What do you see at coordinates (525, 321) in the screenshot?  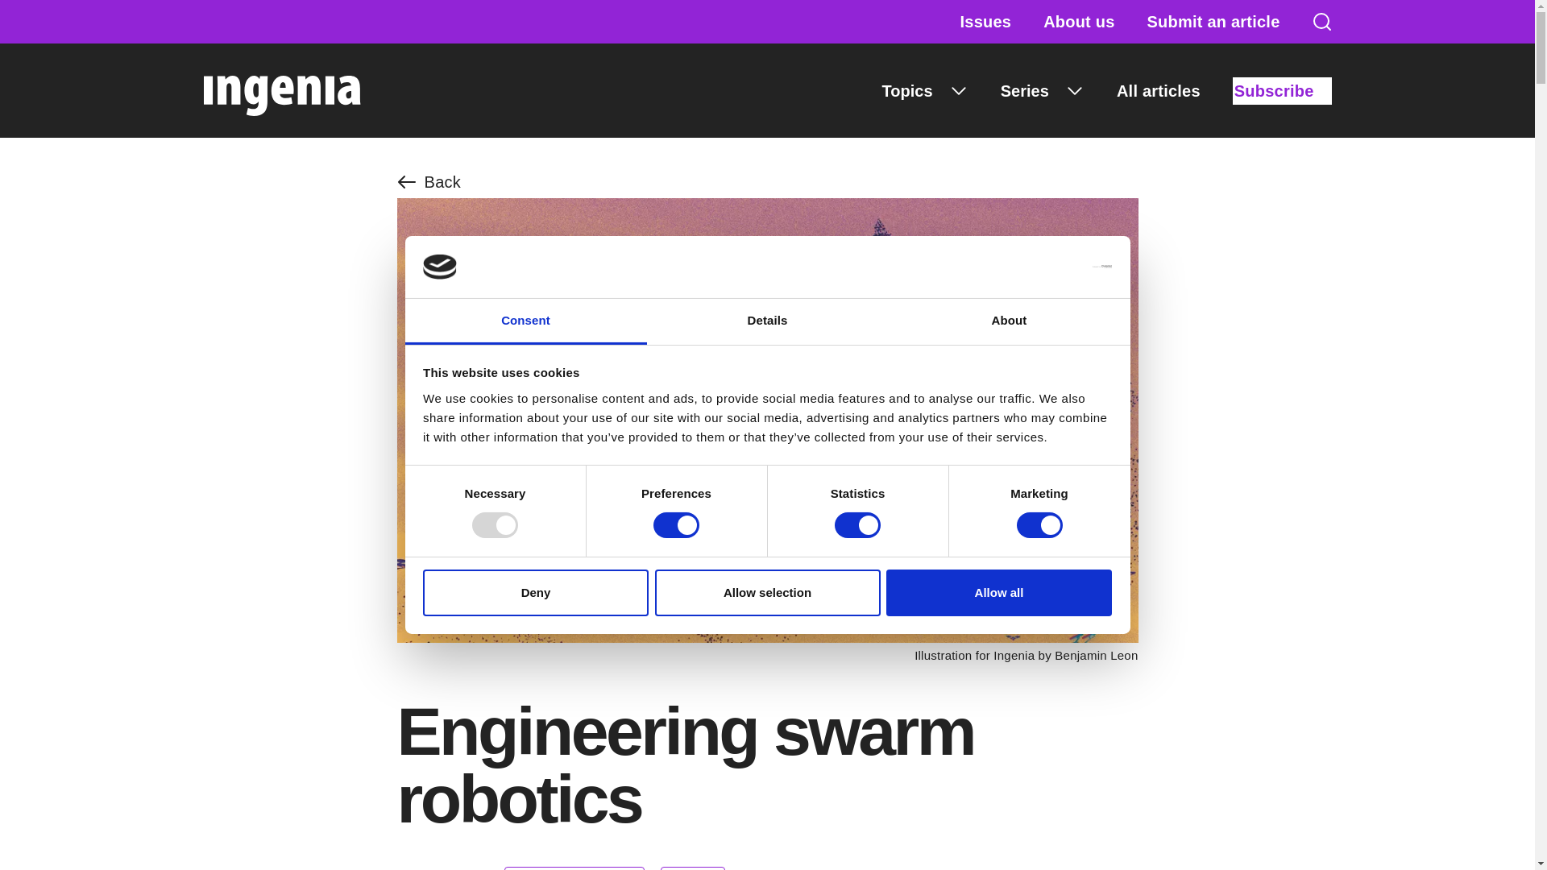 I see `Consent` at bounding box center [525, 321].